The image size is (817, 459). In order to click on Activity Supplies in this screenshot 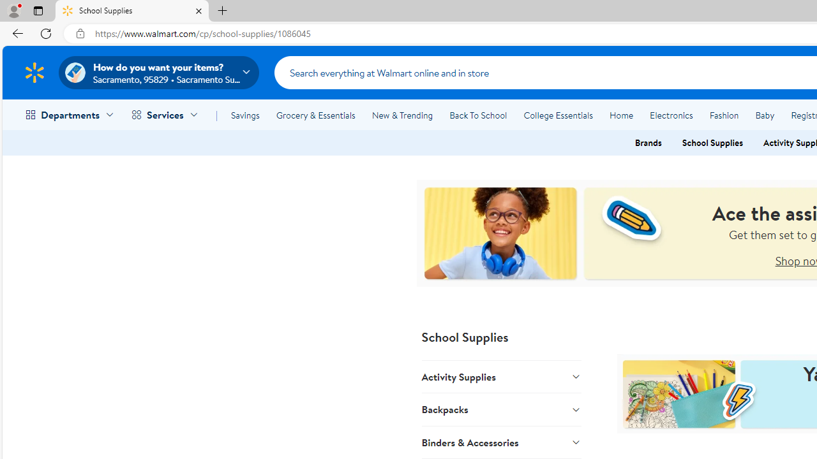, I will do `click(502, 377)`.